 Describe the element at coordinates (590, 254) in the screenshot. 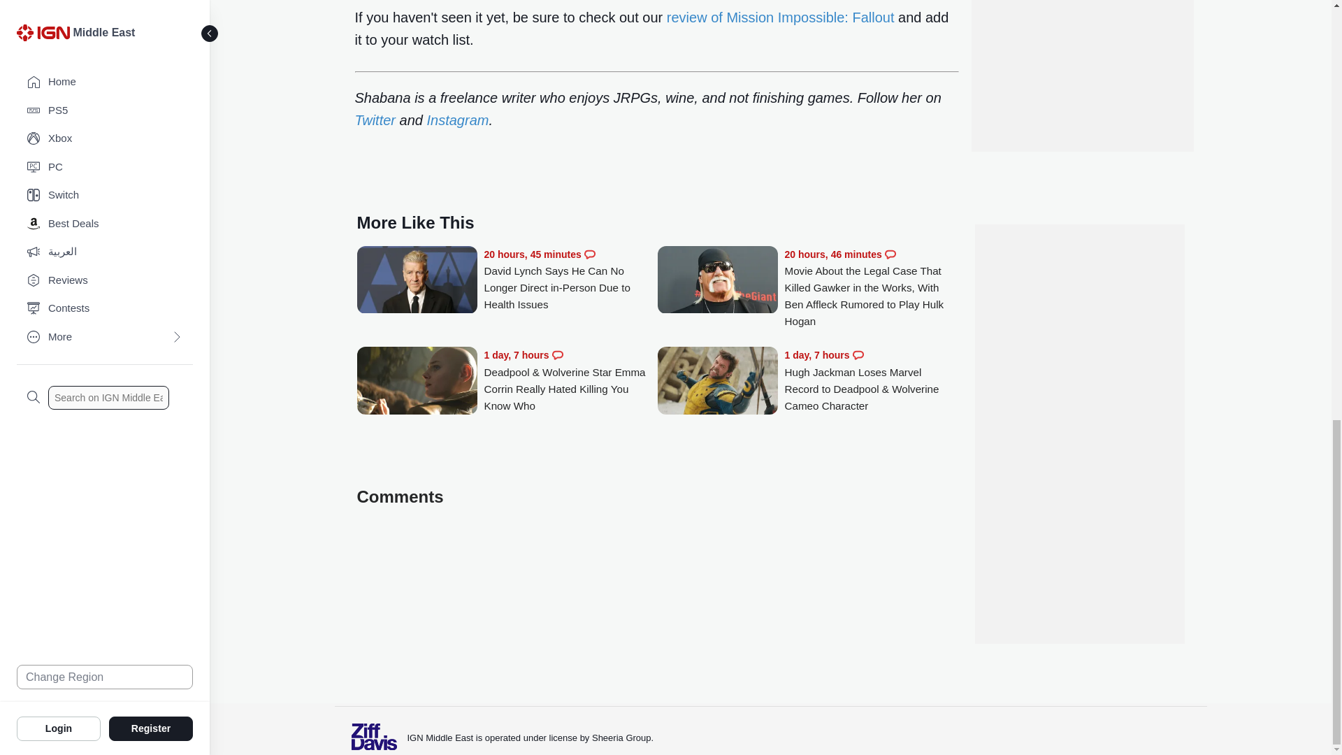

I see `Comments` at that location.